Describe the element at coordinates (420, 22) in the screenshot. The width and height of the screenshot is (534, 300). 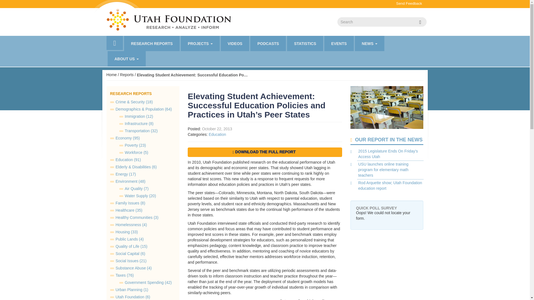
I see `Search` at that location.